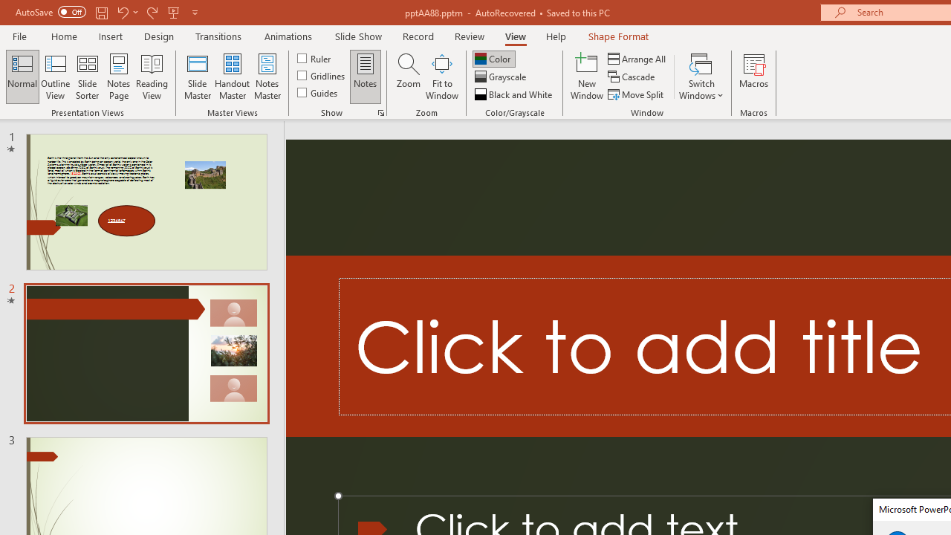 The width and height of the screenshot is (951, 535). Describe the element at coordinates (633, 77) in the screenshot. I see `Cascade` at that location.